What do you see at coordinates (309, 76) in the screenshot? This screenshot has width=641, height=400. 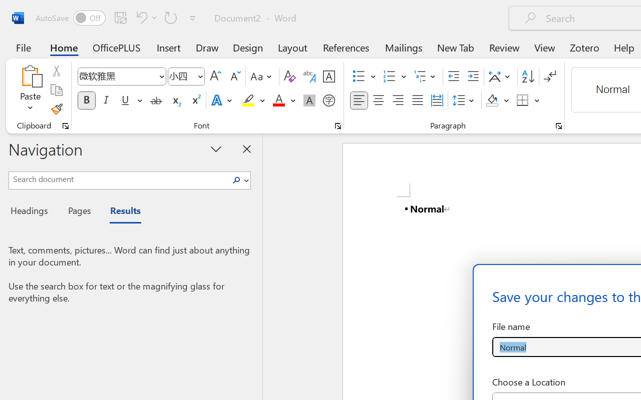 I see `Phonetic Guide...` at bounding box center [309, 76].